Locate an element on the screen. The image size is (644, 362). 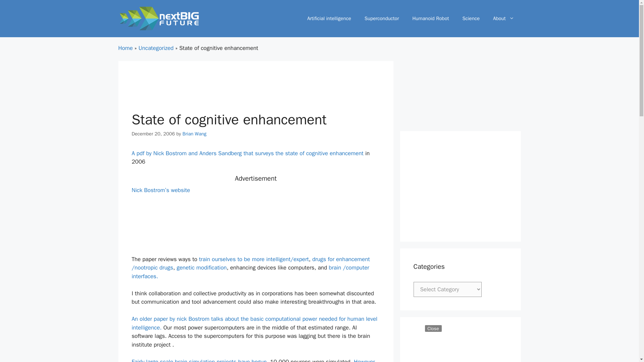
Uncategorized is located at coordinates (156, 48).